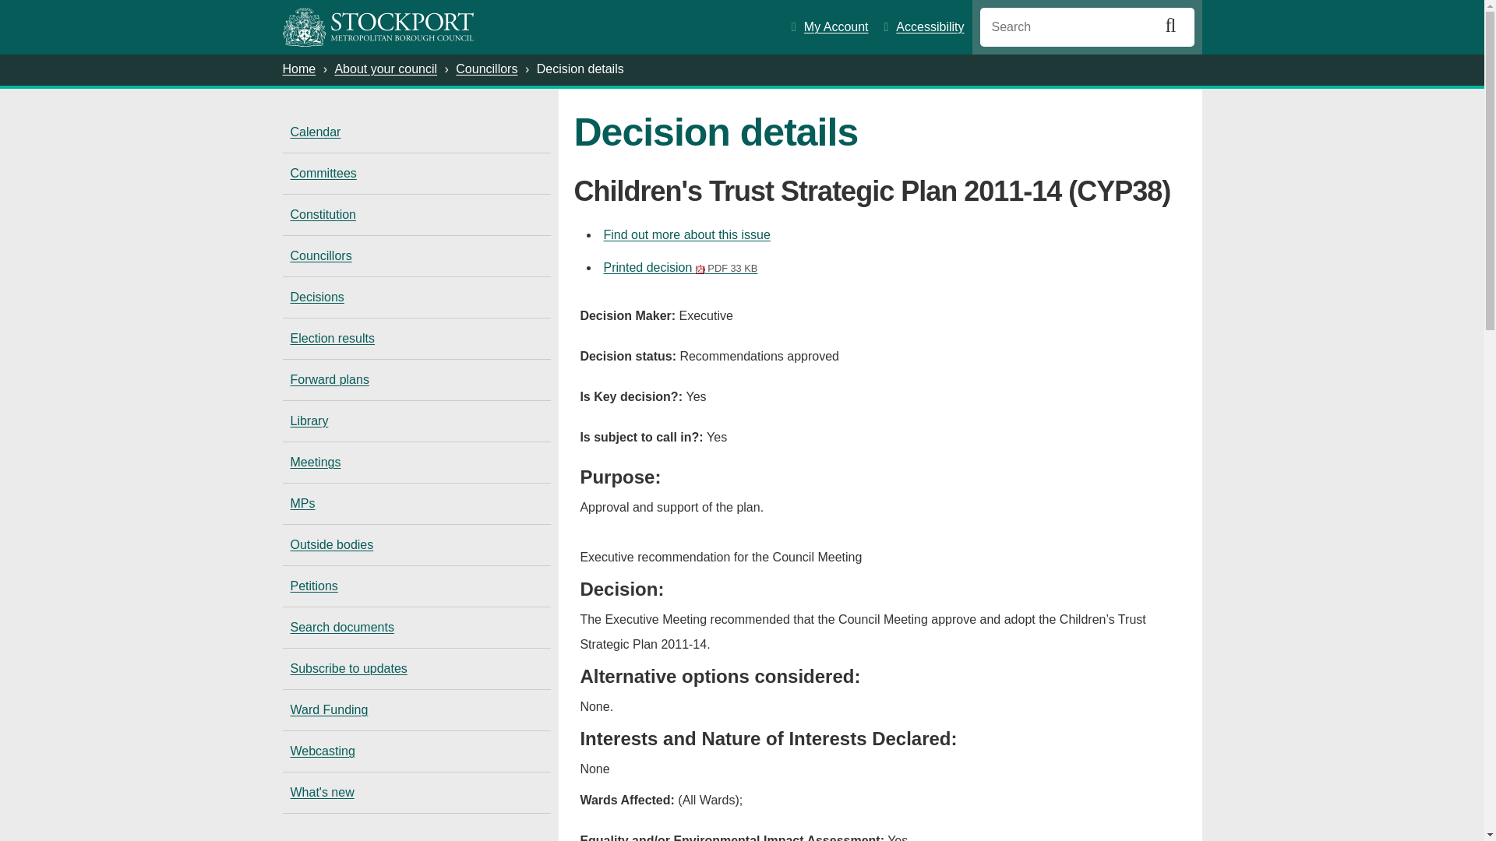 The image size is (1496, 841). Describe the element at coordinates (27, 12) in the screenshot. I see `Skip to main content` at that location.